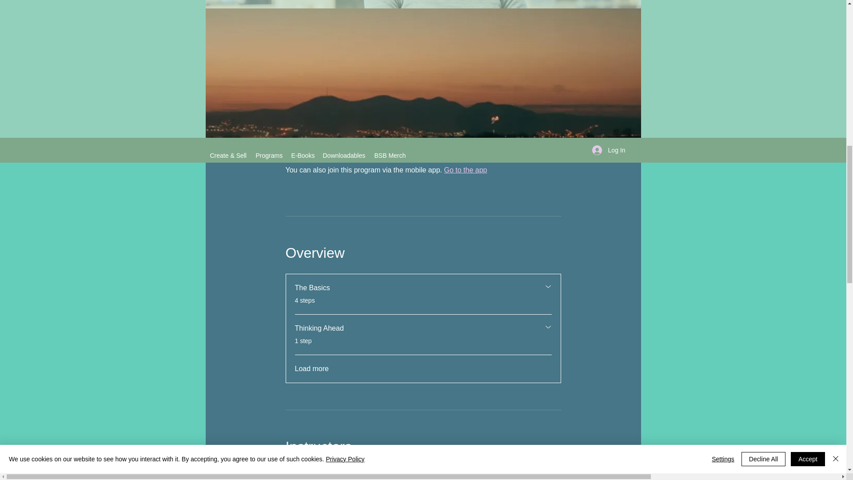 Image resolution: width=853 pixels, height=480 pixels. I want to click on Rose, so click(423, 474).